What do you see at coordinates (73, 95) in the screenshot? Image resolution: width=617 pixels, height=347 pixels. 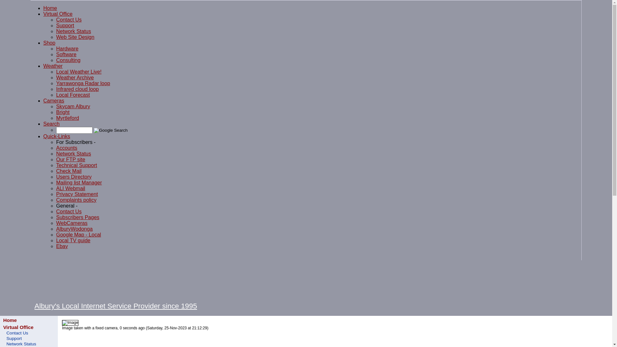 I see `Local Forecast` at bounding box center [73, 95].